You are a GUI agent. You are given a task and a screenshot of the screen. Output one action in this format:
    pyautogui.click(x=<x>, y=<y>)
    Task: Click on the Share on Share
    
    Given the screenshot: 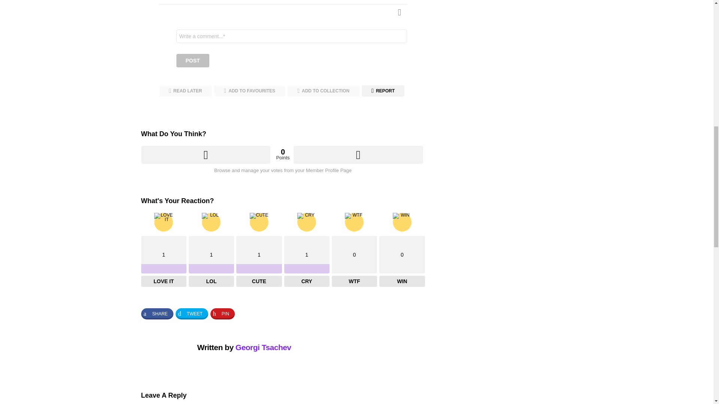 What is the action you would take?
    pyautogui.click(x=157, y=314)
    